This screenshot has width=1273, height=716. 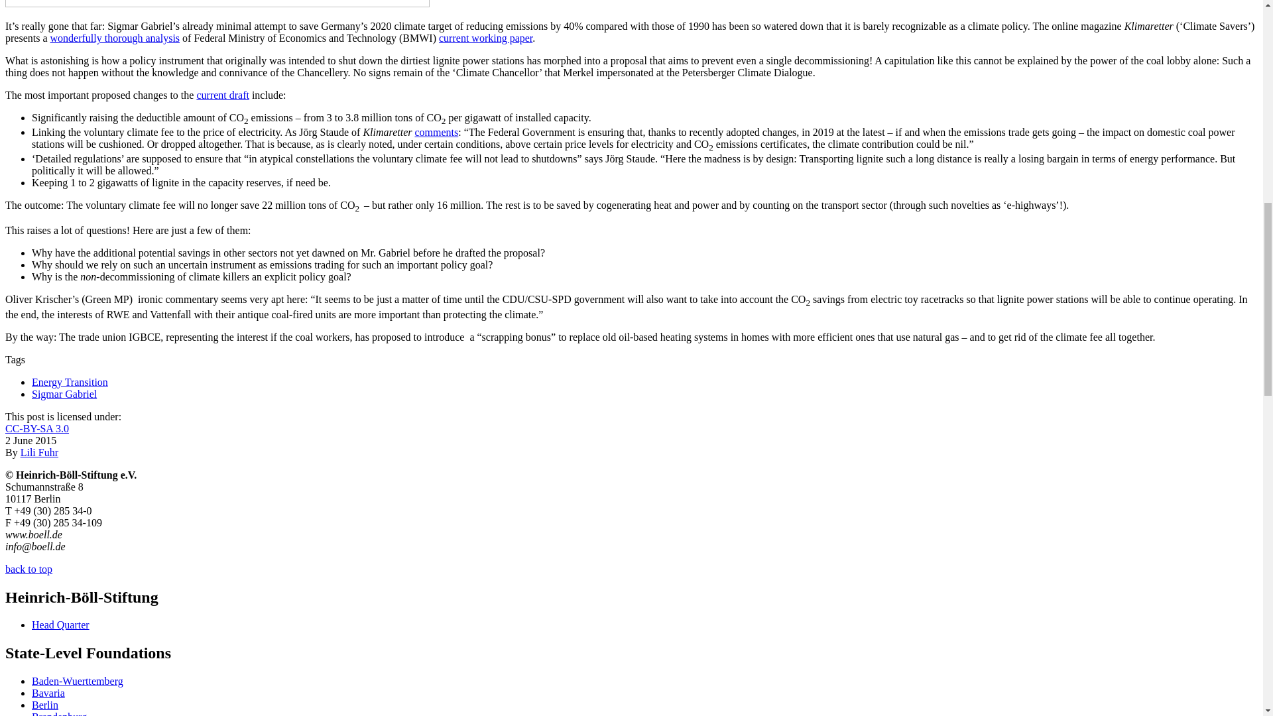 I want to click on comments, so click(x=436, y=133).